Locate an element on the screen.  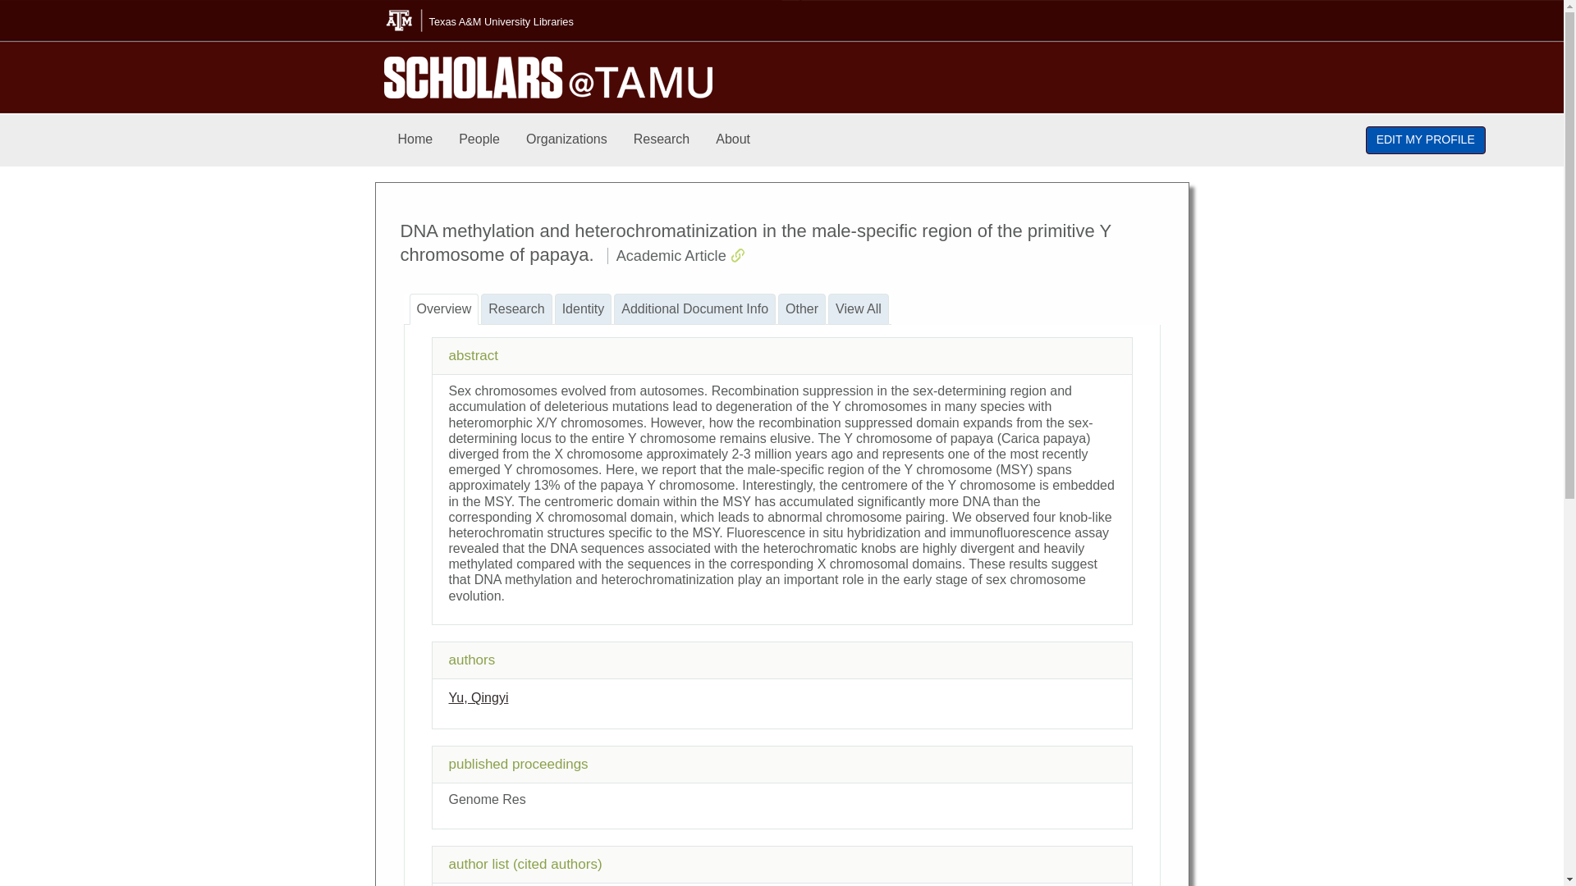
Research is located at coordinates (662, 139).